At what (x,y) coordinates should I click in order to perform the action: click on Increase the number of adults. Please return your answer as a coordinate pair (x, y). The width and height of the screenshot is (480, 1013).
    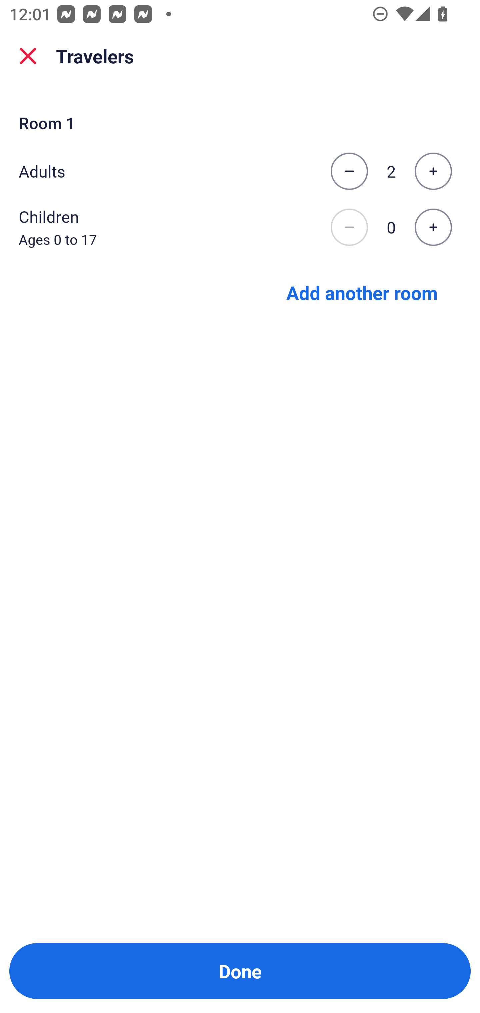
    Looking at the image, I should click on (433, 171).